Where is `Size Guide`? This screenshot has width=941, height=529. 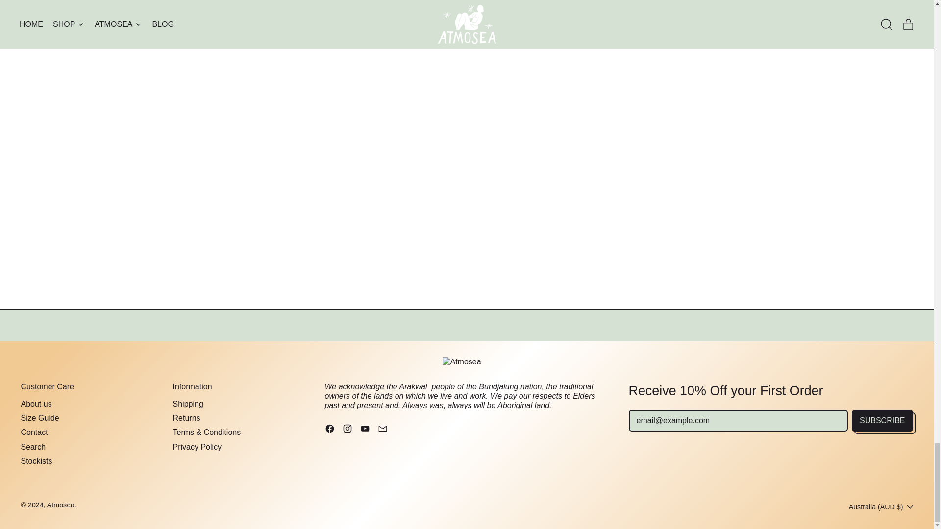 Size Guide is located at coordinates (39, 417).